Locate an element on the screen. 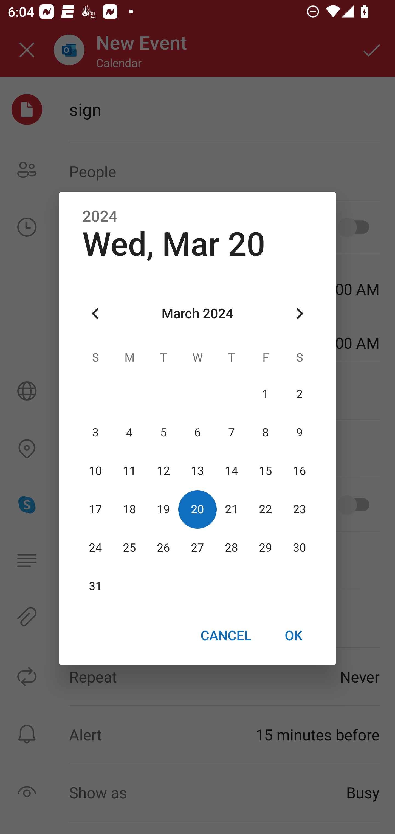  20 20 March 2024 is located at coordinates (198, 509).